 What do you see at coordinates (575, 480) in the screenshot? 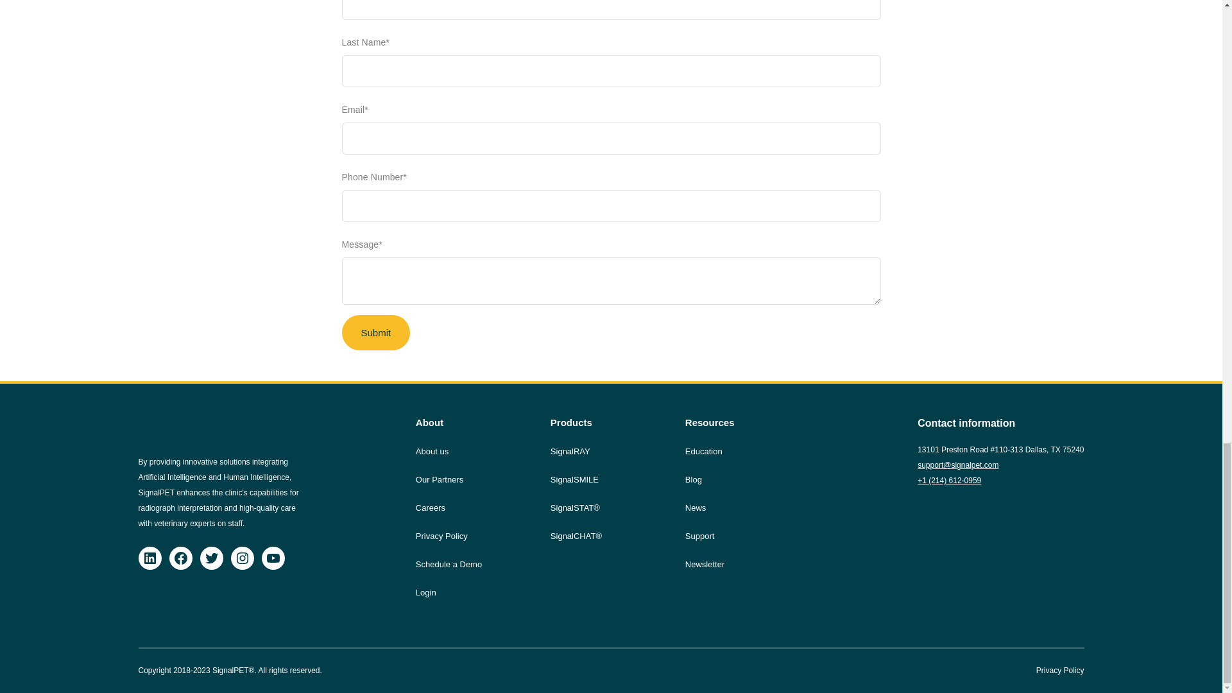
I see `SignalSMILE` at bounding box center [575, 480].